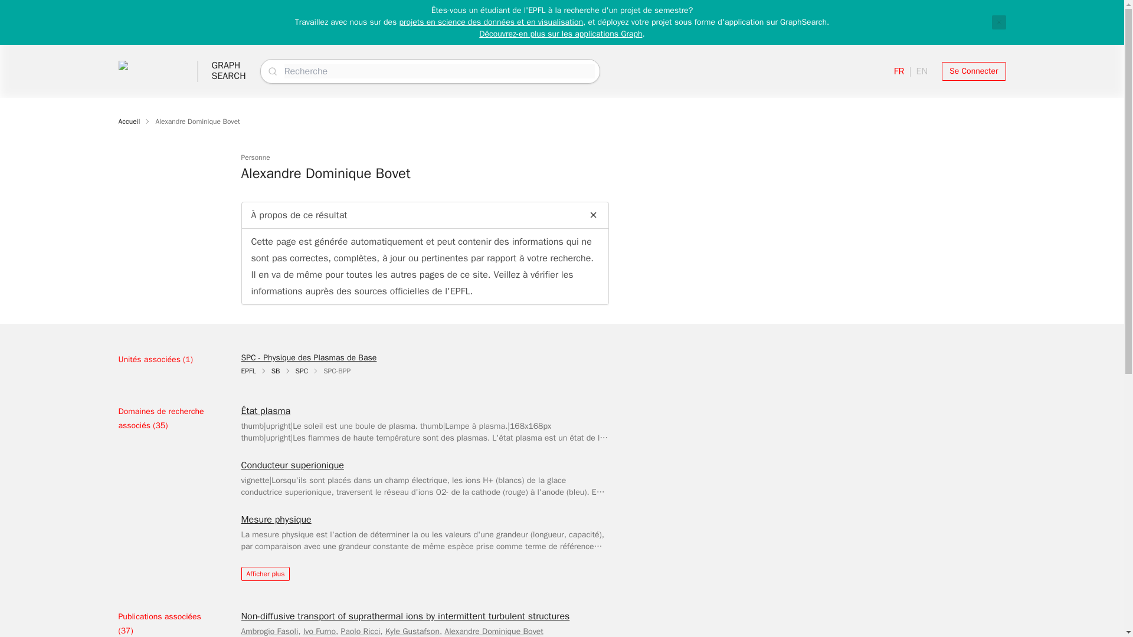 This screenshot has height=637, width=1133. Describe the element at coordinates (308, 357) in the screenshot. I see `SPC - Physique des Plasmas de Base` at that location.